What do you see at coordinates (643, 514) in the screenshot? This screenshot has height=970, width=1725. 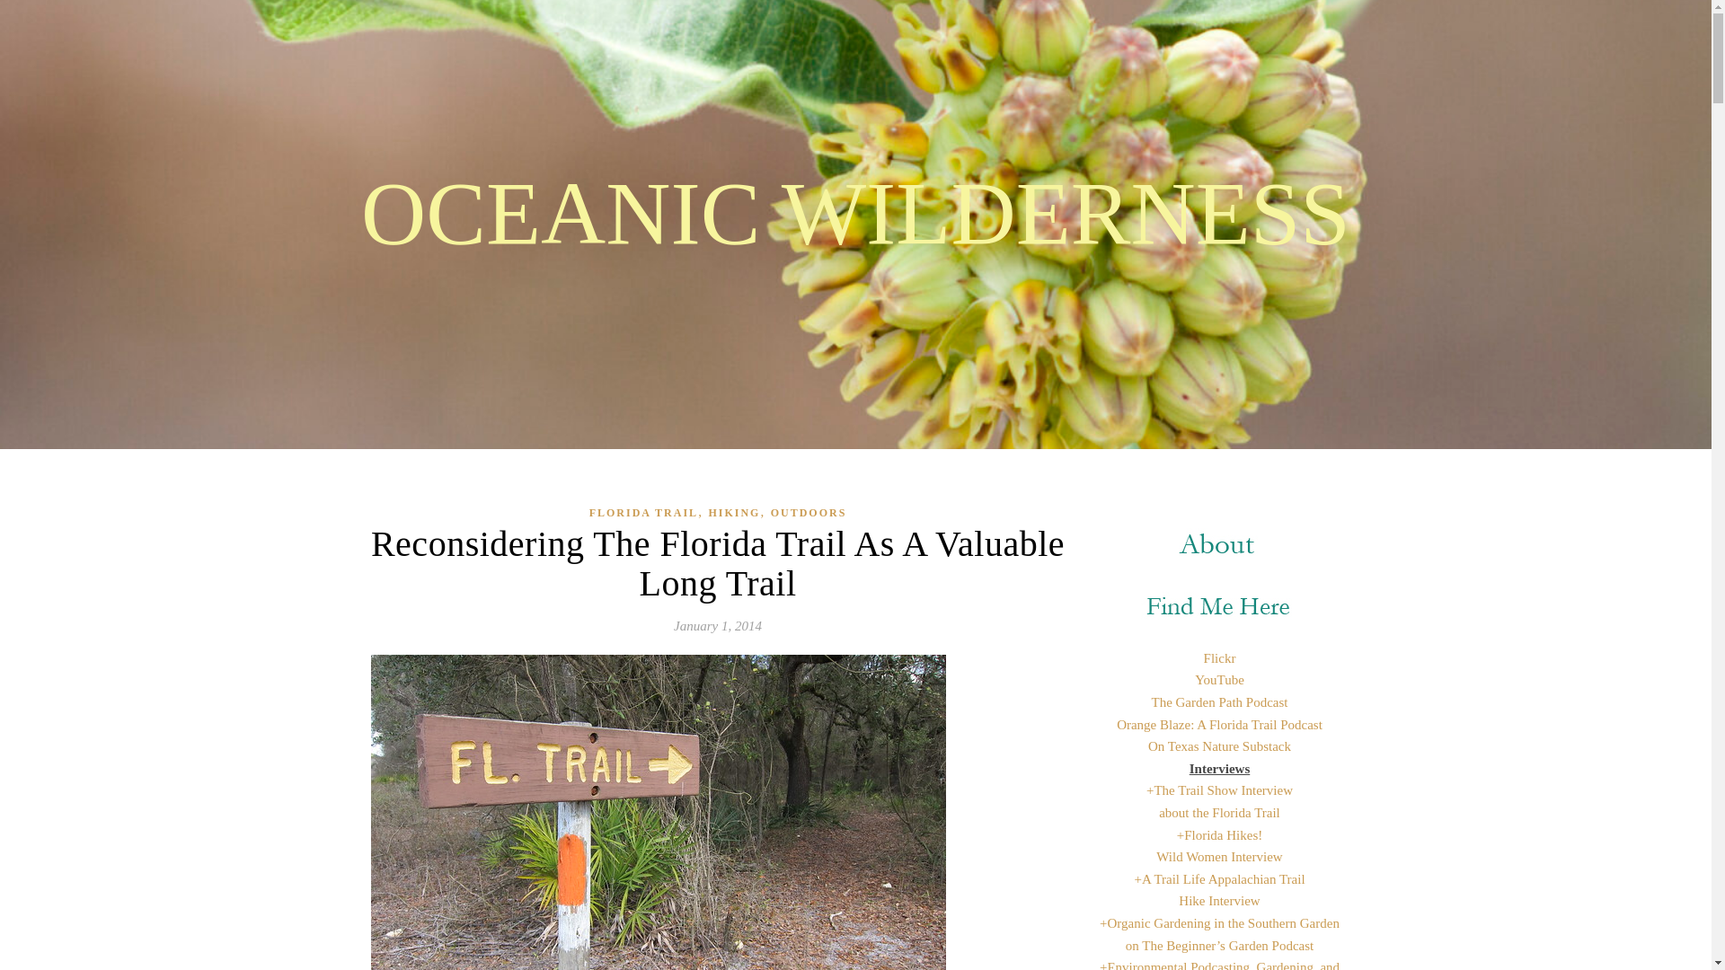 I see `FLORIDA TRAIL` at bounding box center [643, 514].